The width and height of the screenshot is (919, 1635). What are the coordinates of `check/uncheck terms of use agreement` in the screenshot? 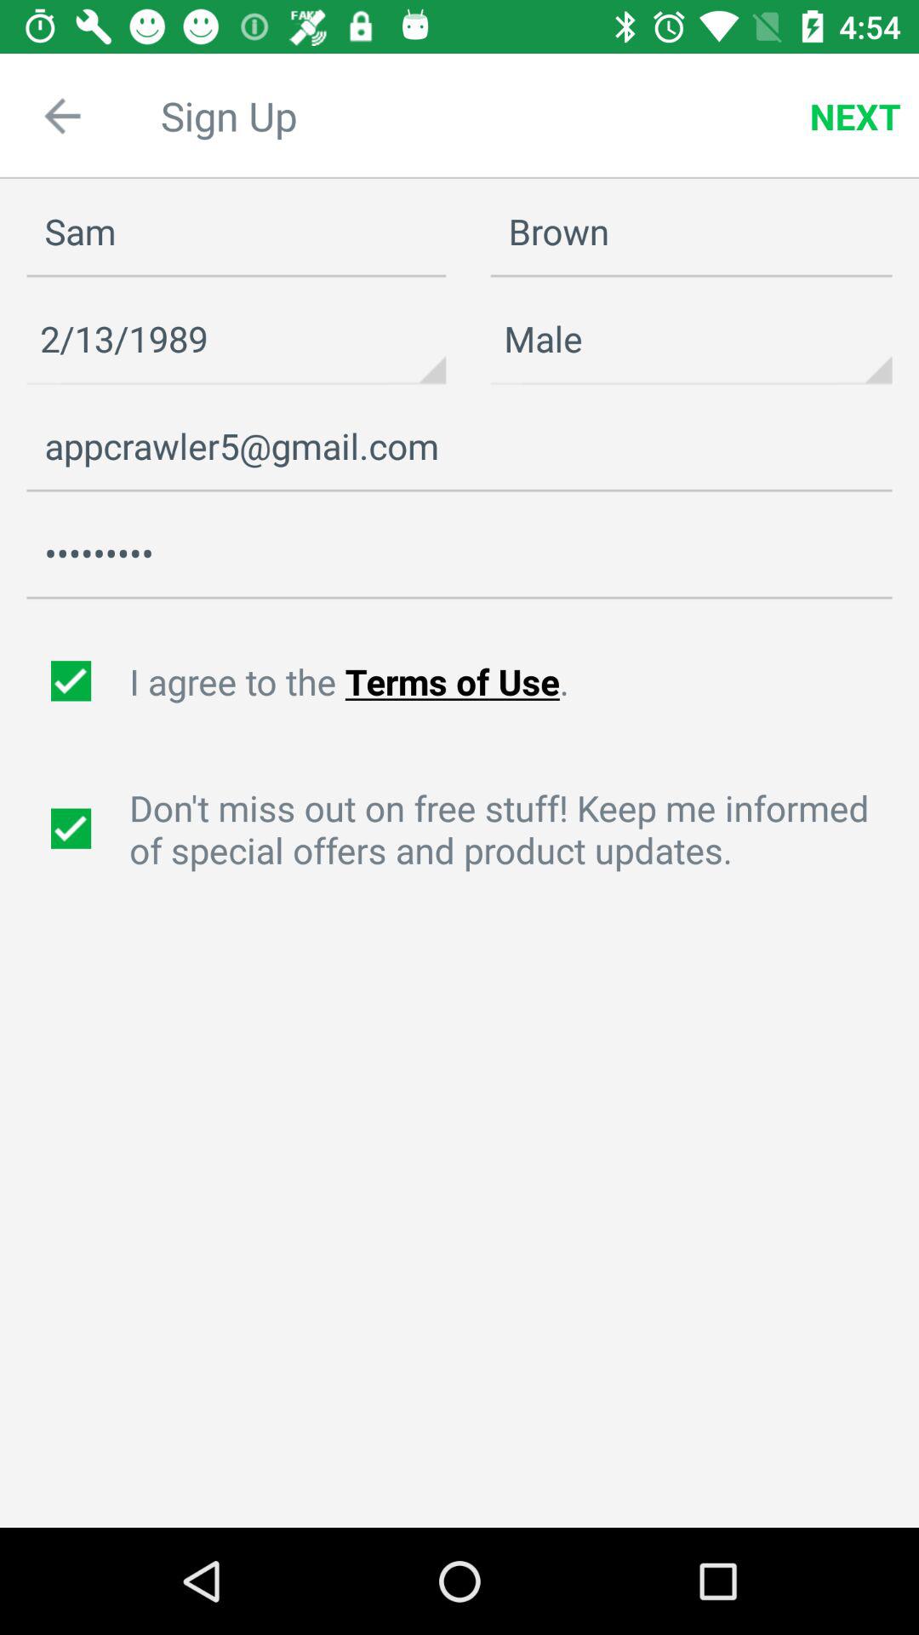 It's located at (73, 681).